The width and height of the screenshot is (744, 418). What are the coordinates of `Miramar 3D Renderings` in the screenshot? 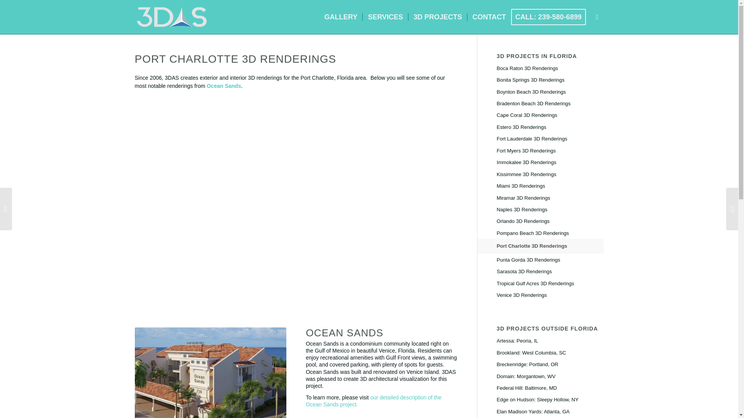 It's located at (550, 198).